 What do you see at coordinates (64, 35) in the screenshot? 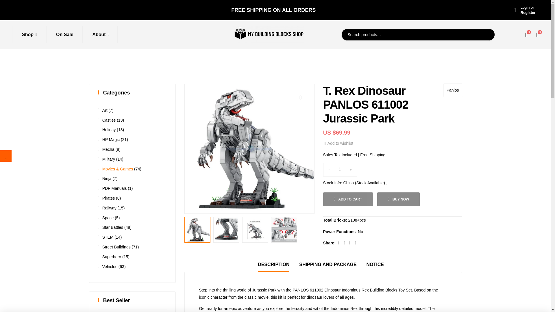
I see `Share on LinkedIn` at bounding box center [64, 35].